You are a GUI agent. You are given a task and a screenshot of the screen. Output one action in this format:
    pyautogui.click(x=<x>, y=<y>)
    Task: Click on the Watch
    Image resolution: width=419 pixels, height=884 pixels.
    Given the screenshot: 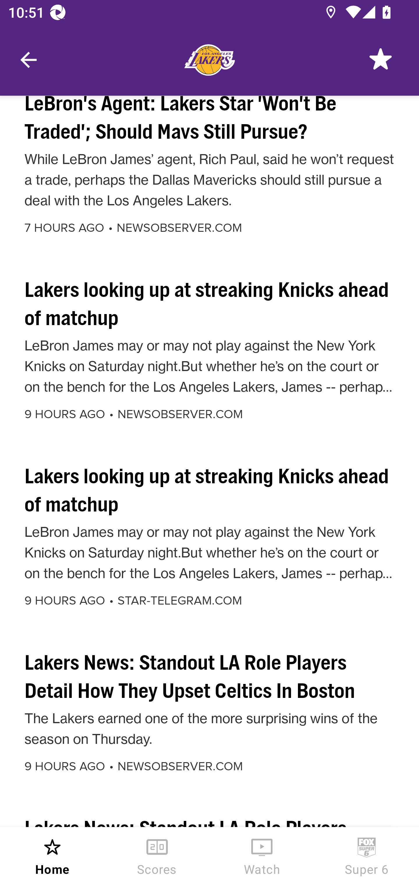 What is the action you would take?
    pyautogui.click(x=262, y=856)
    